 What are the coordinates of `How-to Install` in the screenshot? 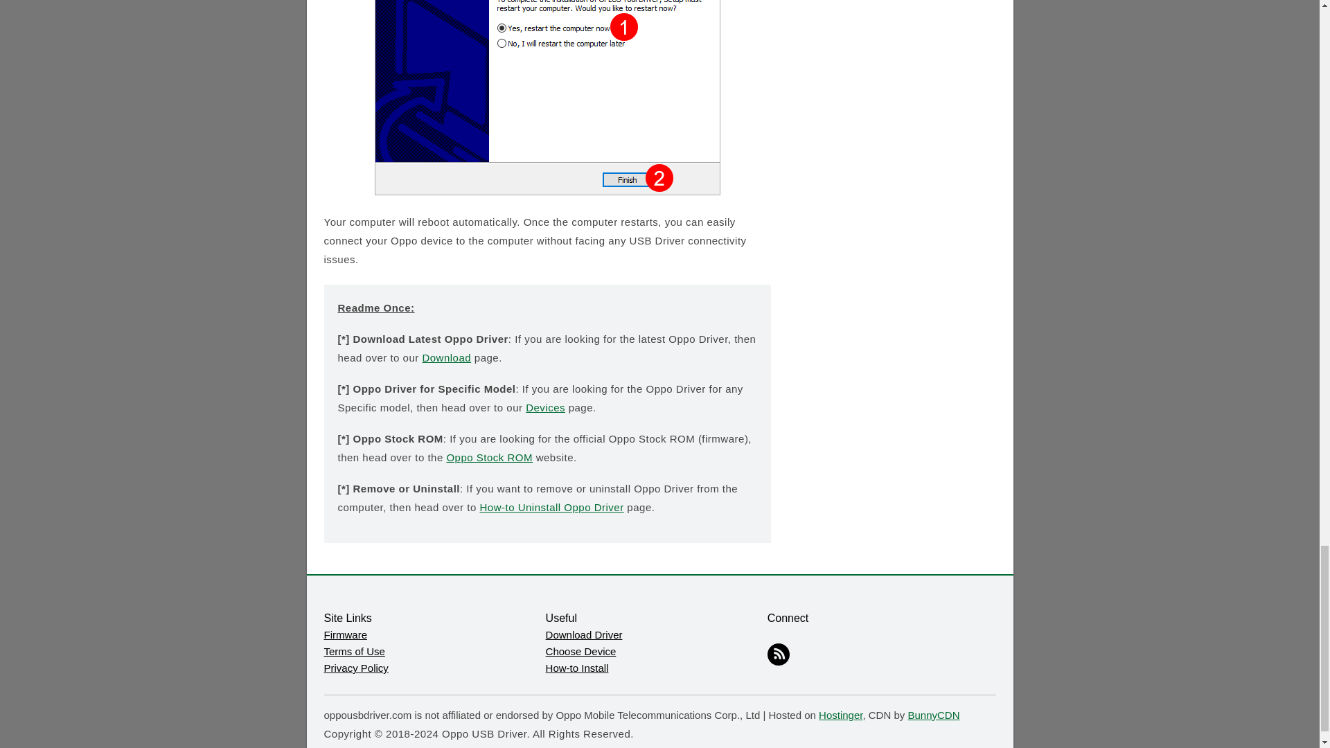 It's located at (577, 668).